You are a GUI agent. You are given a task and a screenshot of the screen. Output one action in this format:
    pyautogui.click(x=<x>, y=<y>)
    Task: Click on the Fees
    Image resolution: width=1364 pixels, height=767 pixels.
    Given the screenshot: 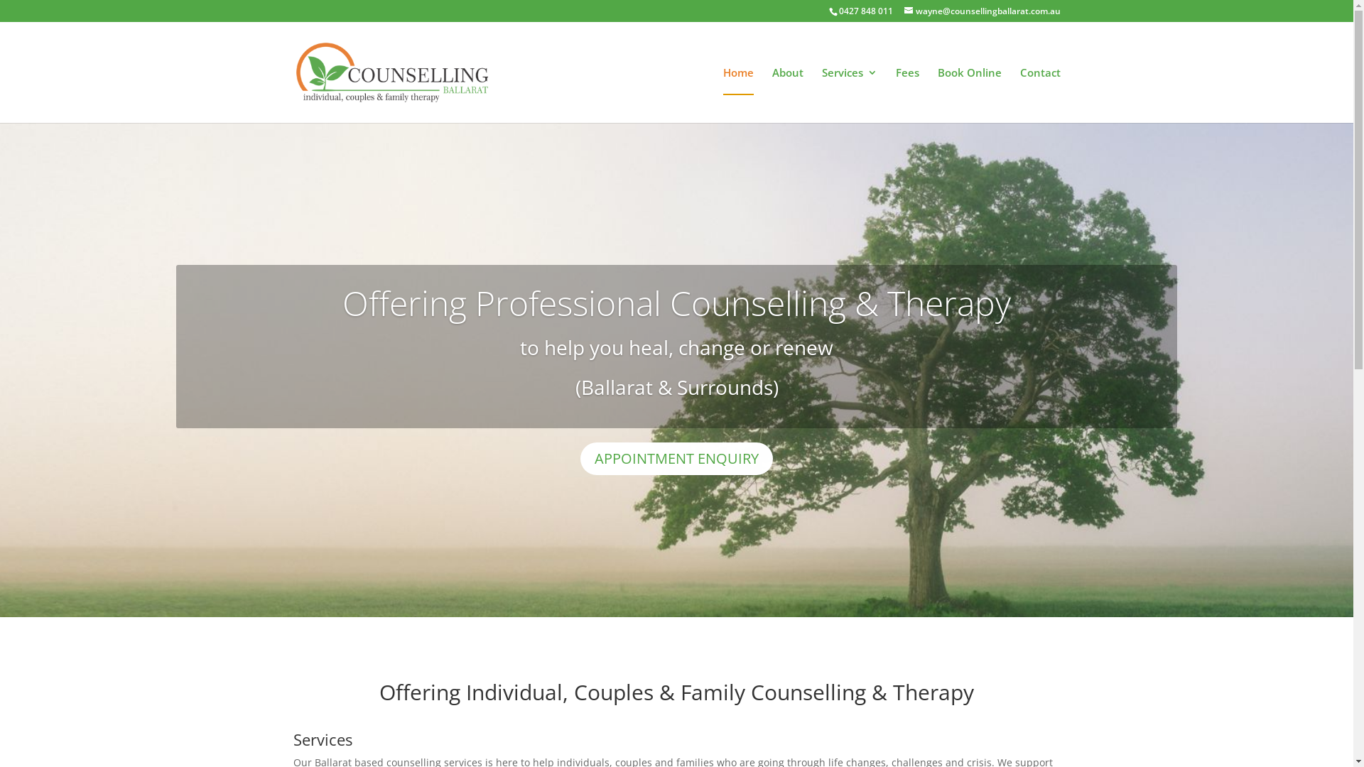 What is the action you would take?
    pyautogui.click(x=906, y=95)
    